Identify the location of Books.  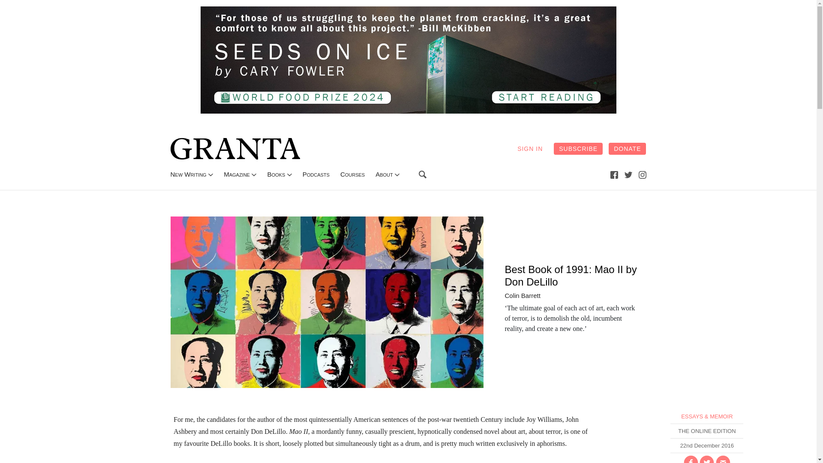
(276, 174).